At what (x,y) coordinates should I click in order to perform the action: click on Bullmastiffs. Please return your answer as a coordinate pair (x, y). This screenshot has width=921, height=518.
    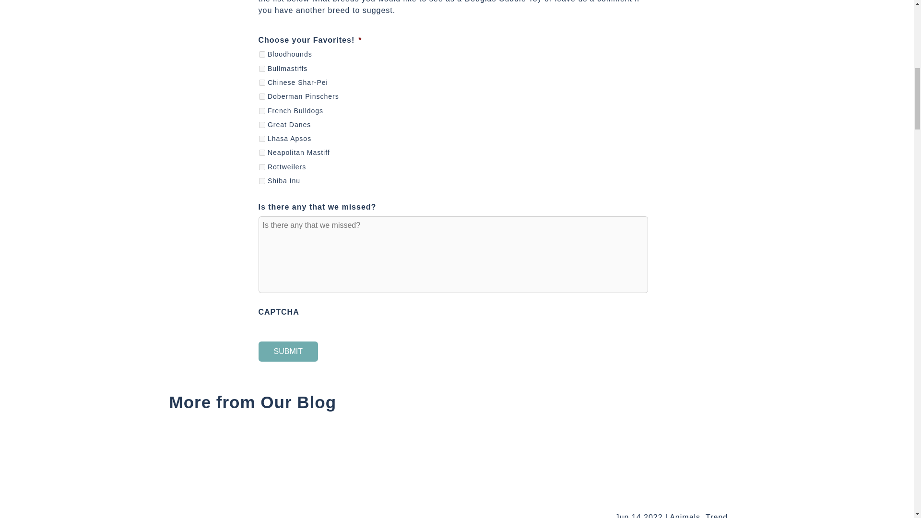
    Looking at the image, I should click on (262, 69).